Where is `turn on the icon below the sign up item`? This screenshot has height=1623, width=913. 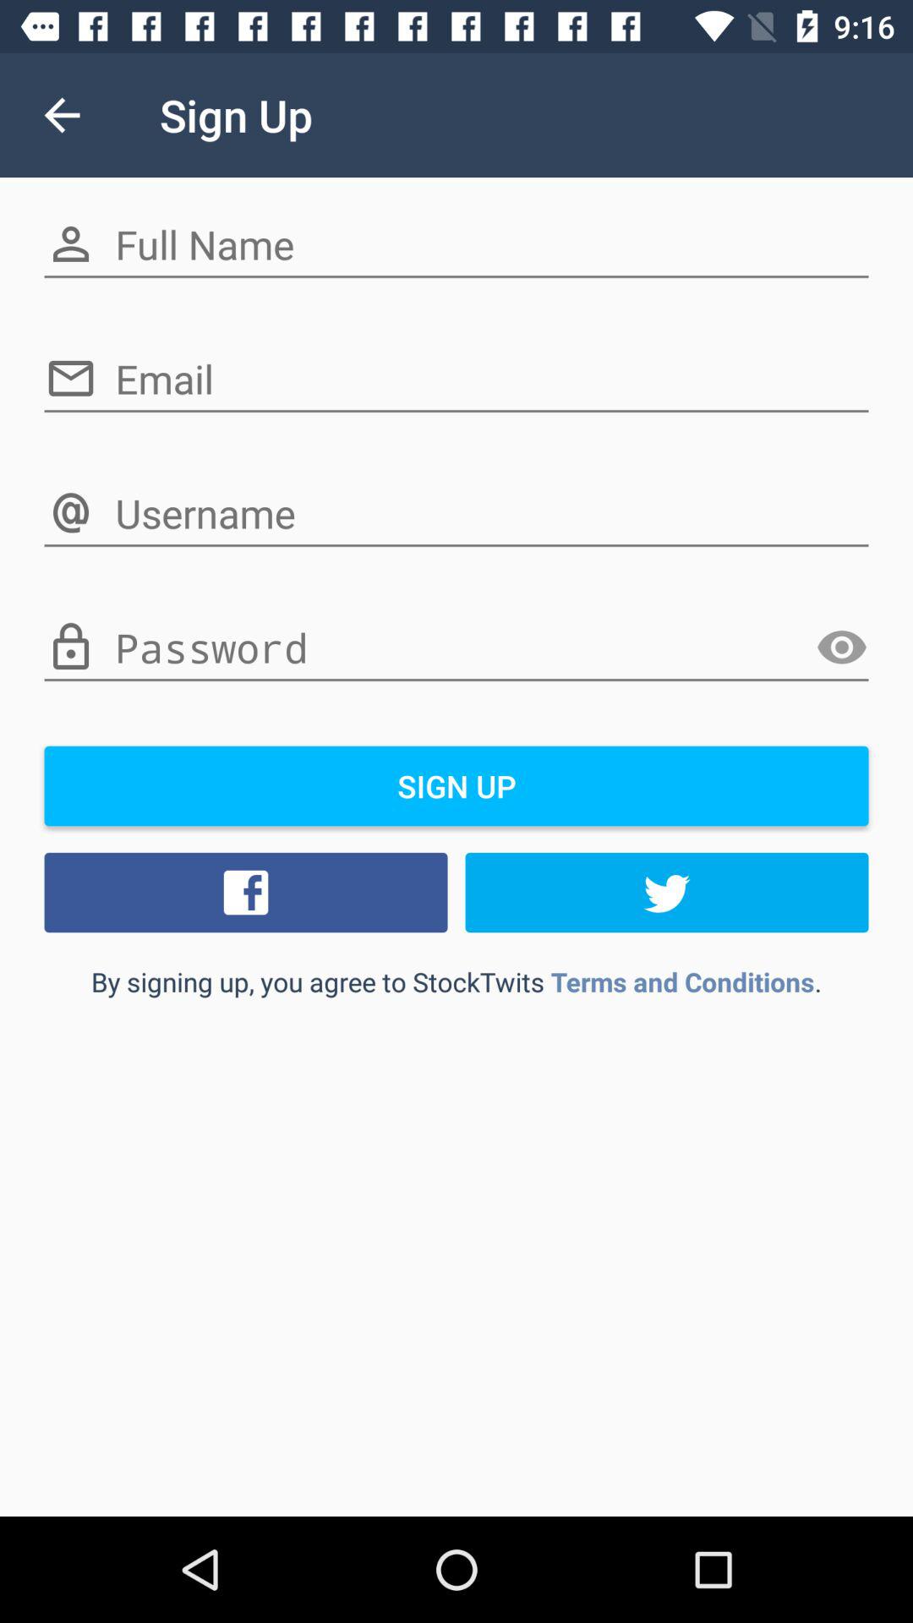 turn on the icon below the sign up item is located at coordinates (246, 892).